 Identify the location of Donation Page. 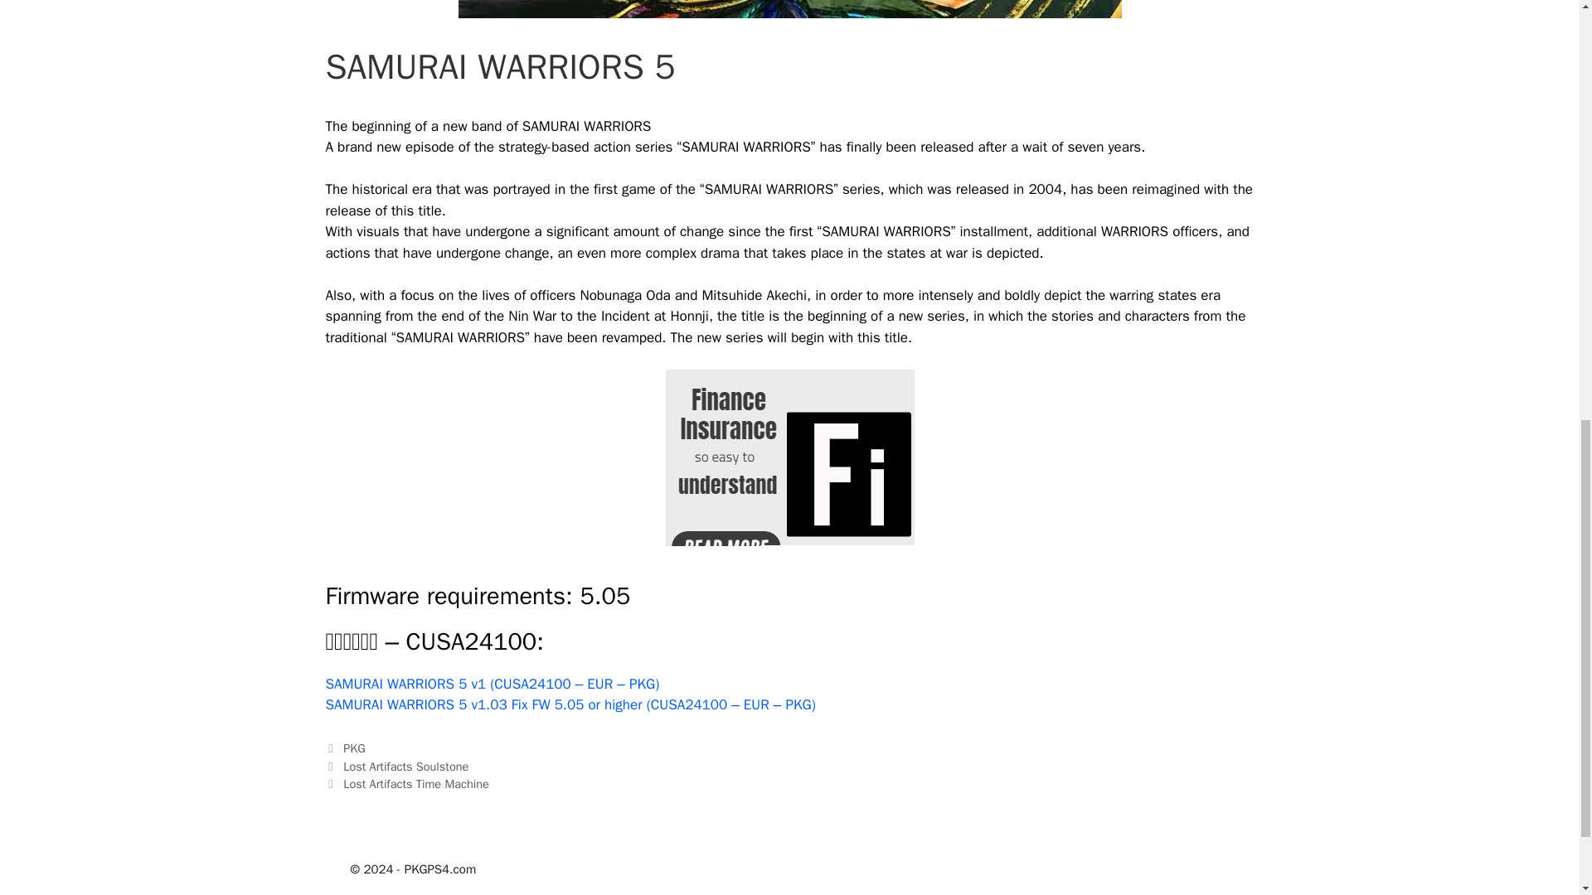
(1189, 869).